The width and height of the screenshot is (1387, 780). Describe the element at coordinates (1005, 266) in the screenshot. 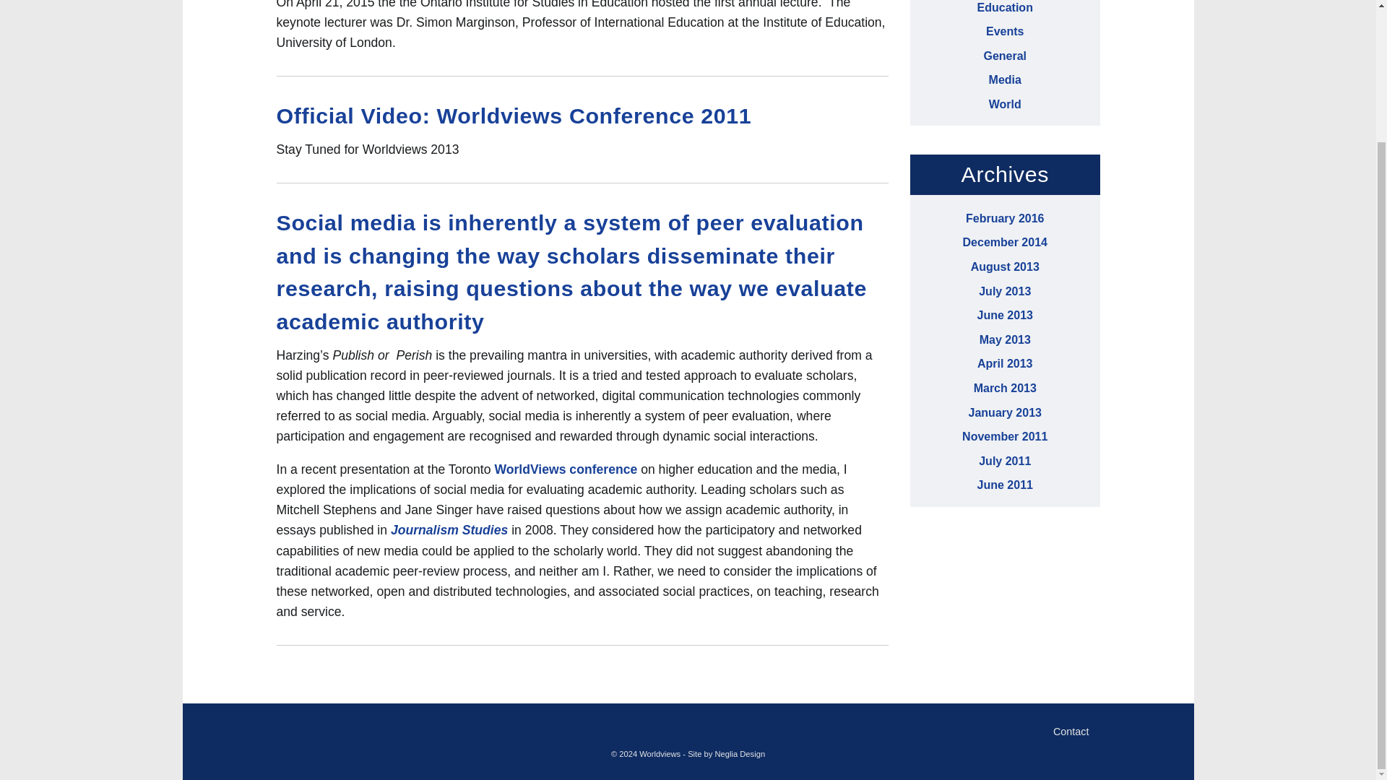

I see `August 2013` at that location.